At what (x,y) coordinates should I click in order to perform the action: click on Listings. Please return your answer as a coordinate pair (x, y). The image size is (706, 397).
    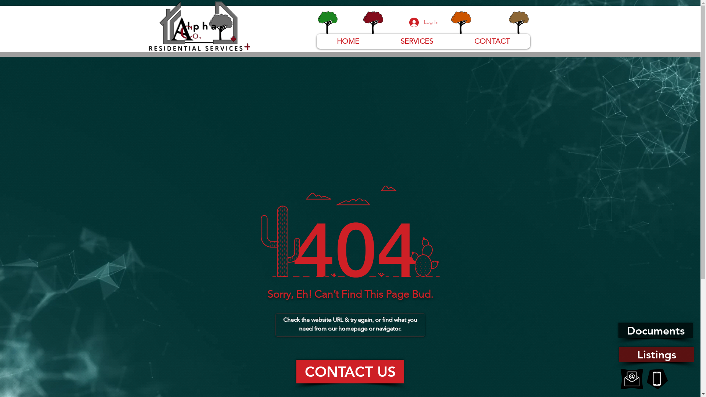
    Looking at the image, I should click on (657, 354).